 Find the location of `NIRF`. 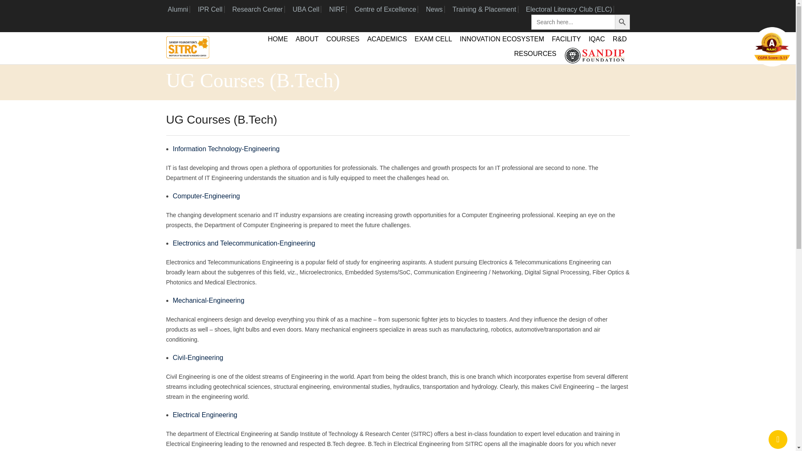

NIRF is located at coordinates (337, 9).